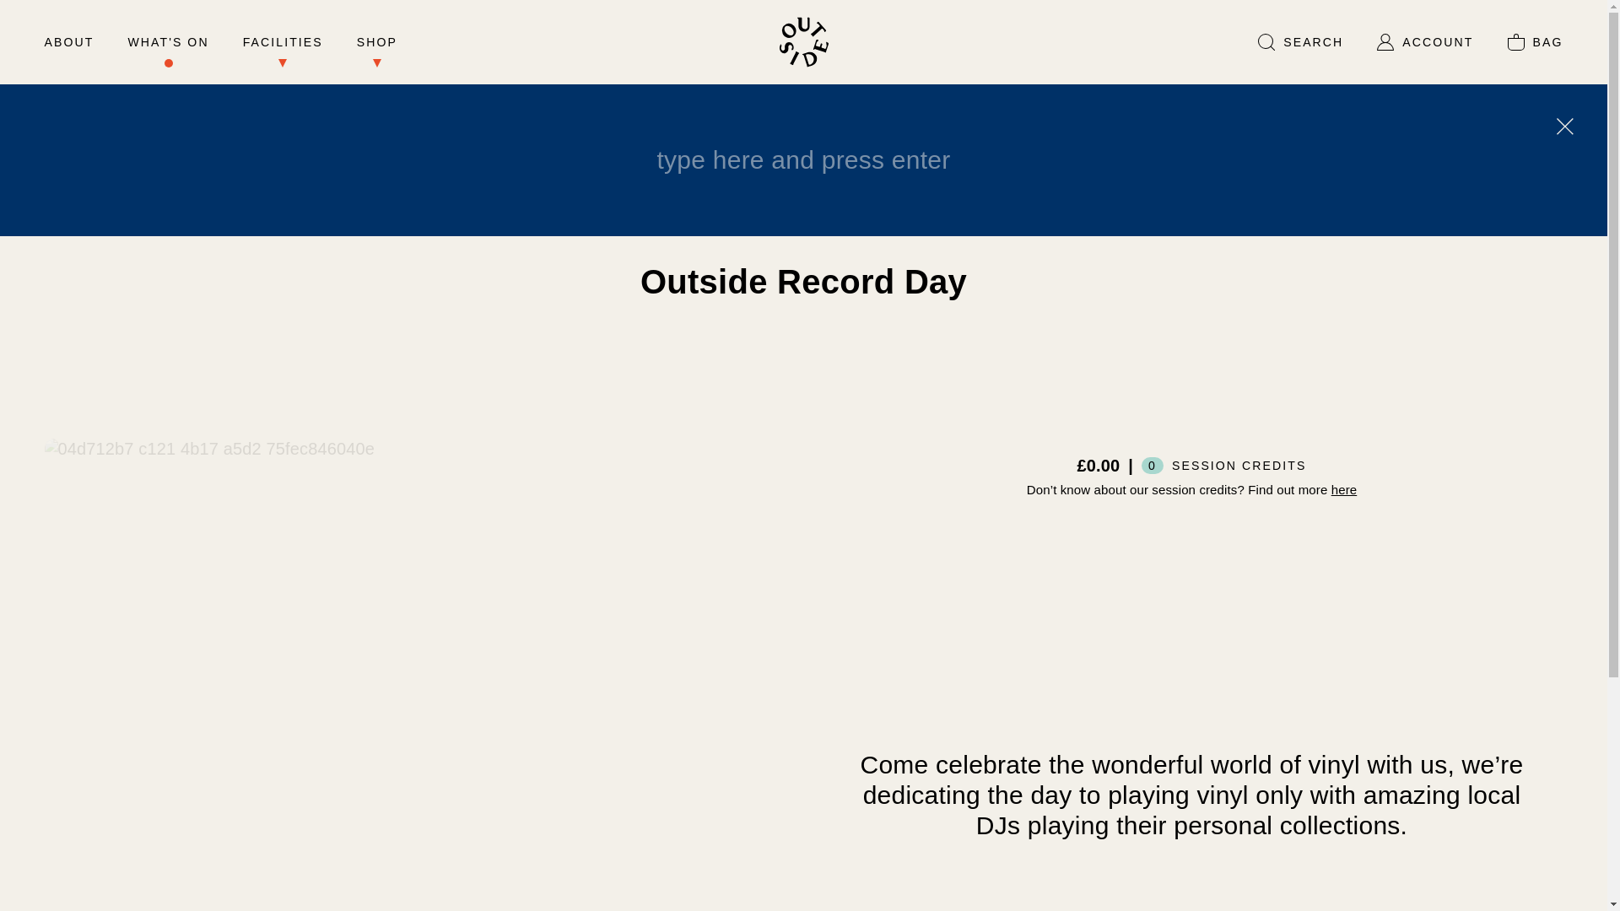 This screenshot has height=911, width=1620. I want to click on ACCOUNT, so click(1424, 51).